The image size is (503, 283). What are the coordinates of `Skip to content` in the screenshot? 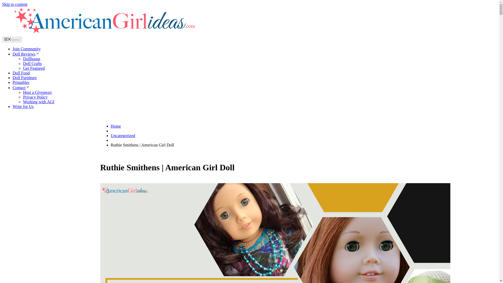 It's located at (15, 4).